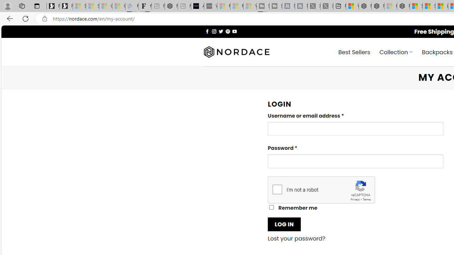 The image size is (454, 255). Describe the element at coordinates (228, 31) in the screenshot. I see `Follow on Pinterest` at that location.